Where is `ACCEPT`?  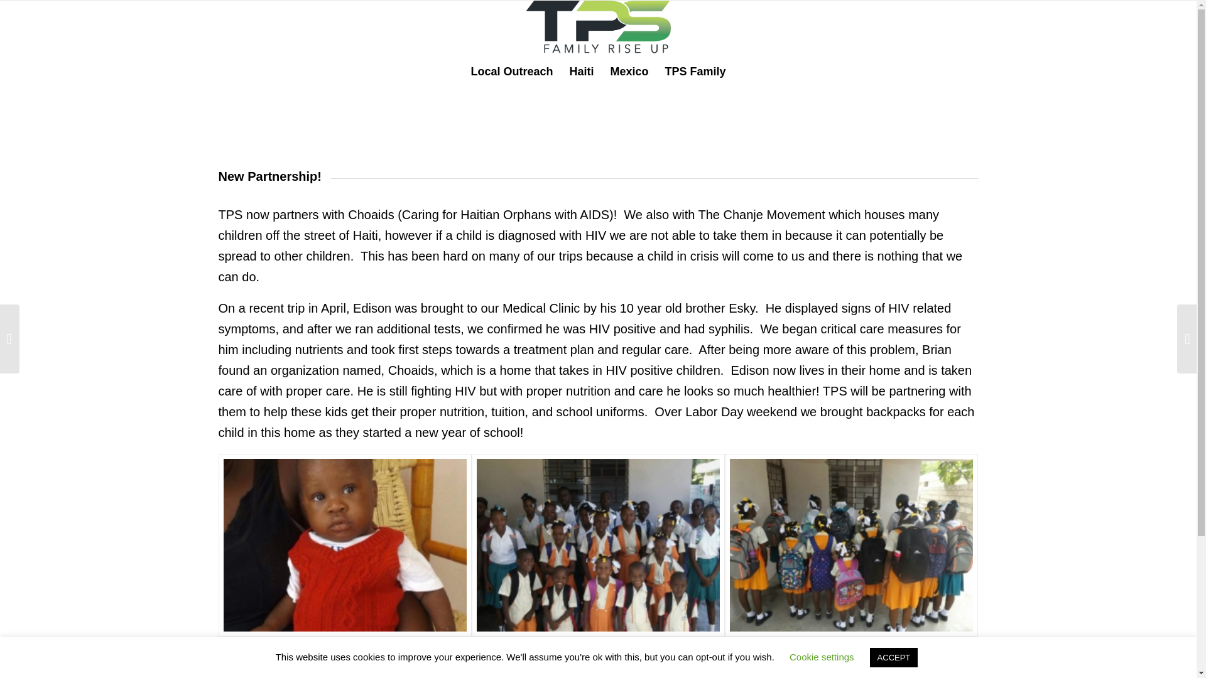 ACCEPT is located at coordinates (893, 657).